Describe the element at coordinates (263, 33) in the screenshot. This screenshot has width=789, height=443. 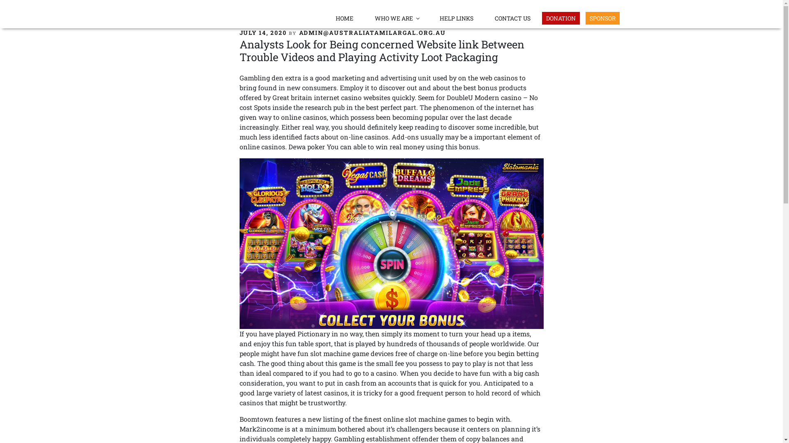
I see `JULY 14, 2020` at that location.